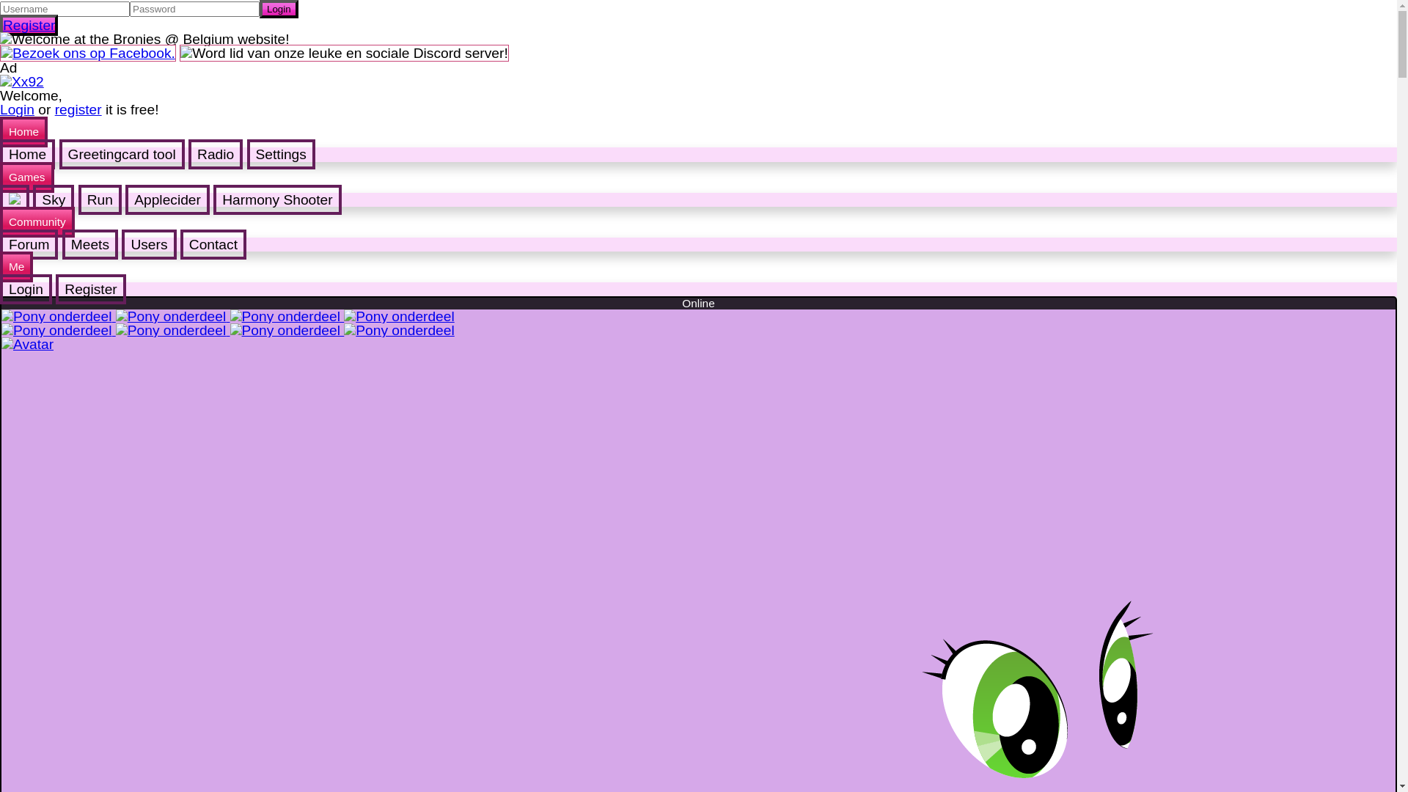 The width and height of the screenshot is (1408, 792). What do you see at coordinates (16, 267) in the screenshot?
I see `Me` at bounding box center [16, 267].